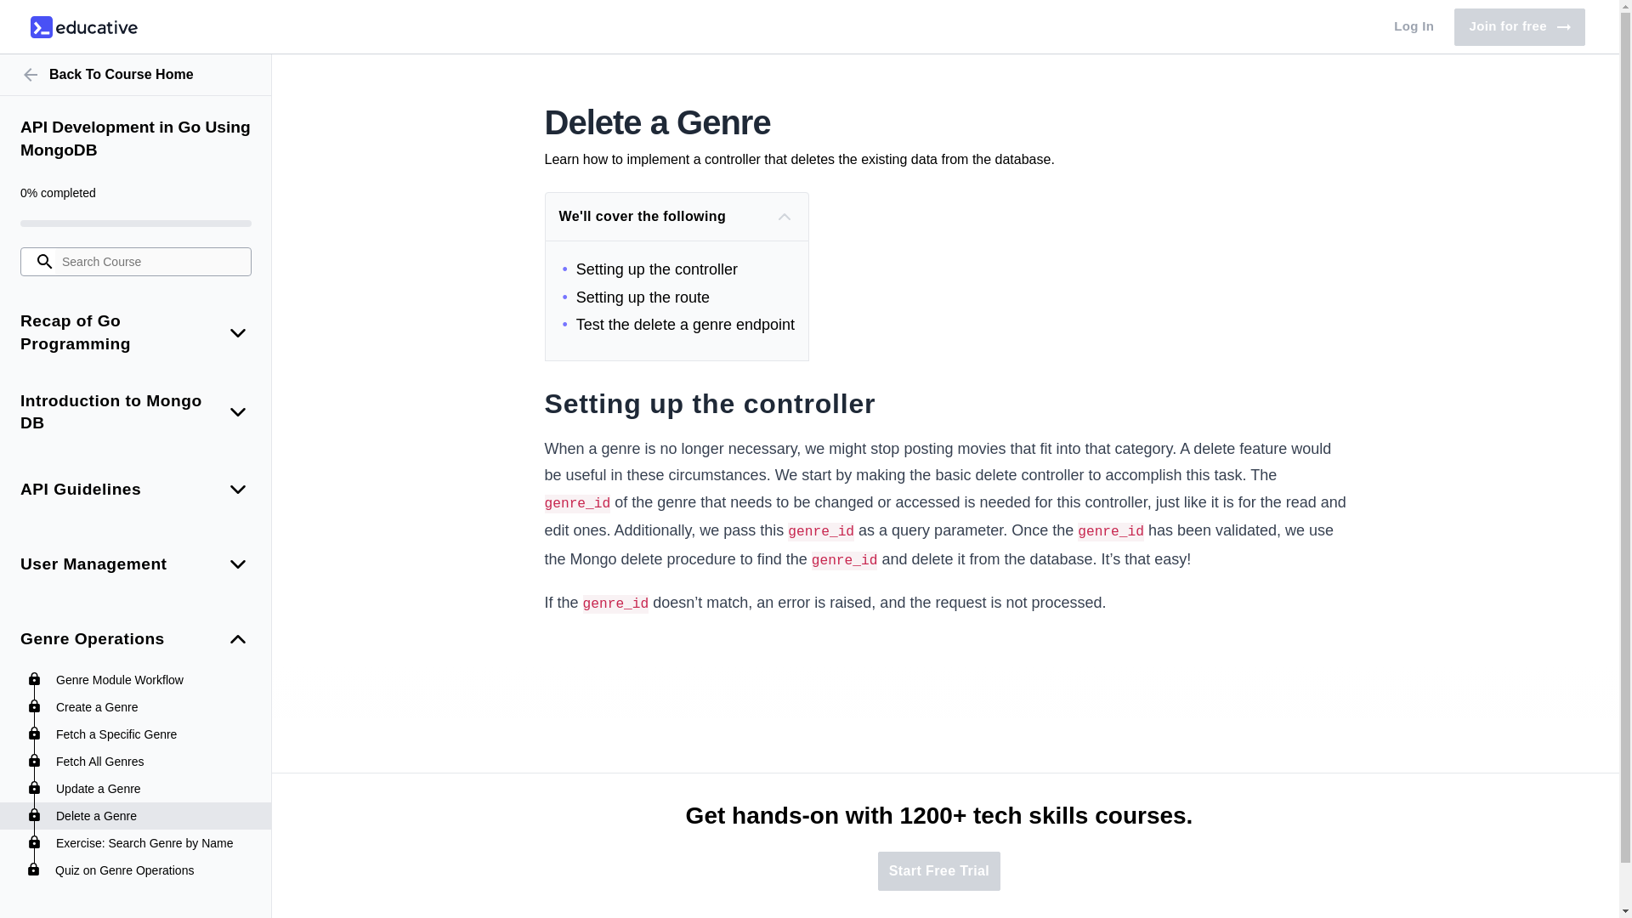 This screenshot has height=918, width=1632. I want to click on educative.io, so click(83, 26).